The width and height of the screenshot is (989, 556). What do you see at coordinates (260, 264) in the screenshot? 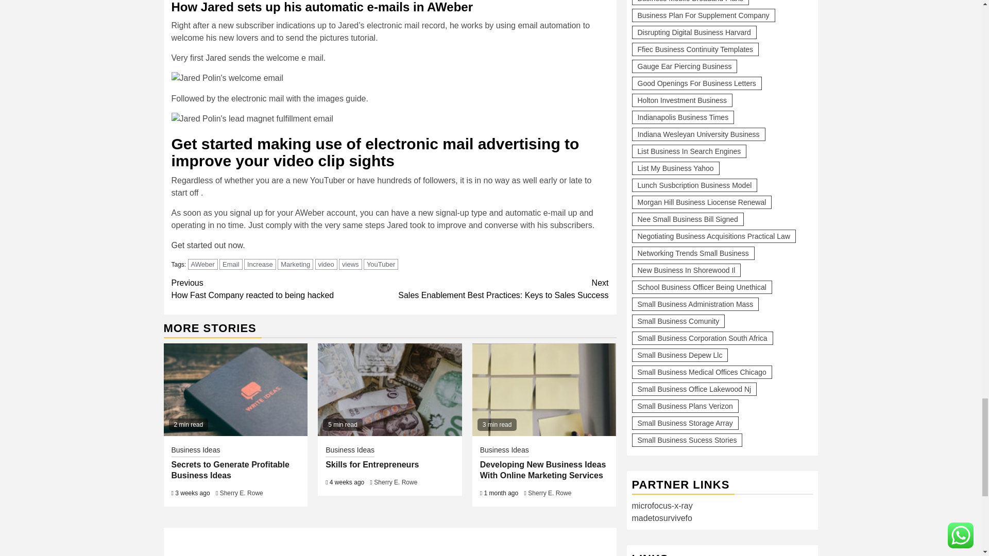
I see `Secrets to Generate Profitable Business Ideas` at bounding box center [260, 264].